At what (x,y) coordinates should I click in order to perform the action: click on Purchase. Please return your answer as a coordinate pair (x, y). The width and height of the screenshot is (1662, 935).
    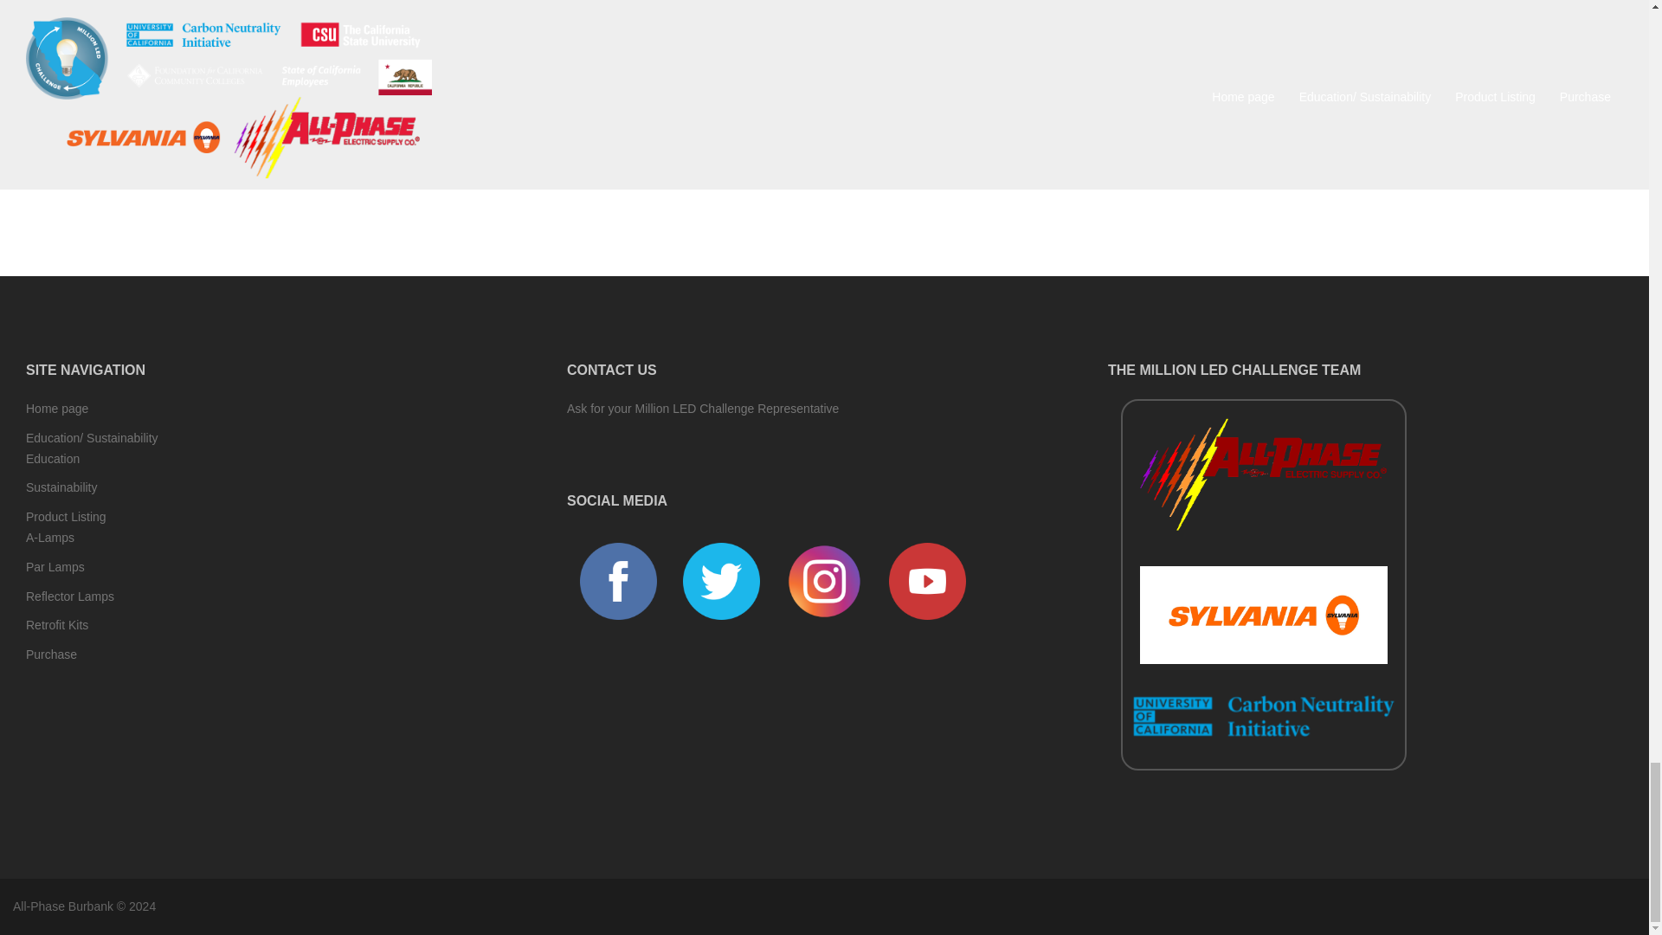
    Looking at the image, I should click on (51, 654).